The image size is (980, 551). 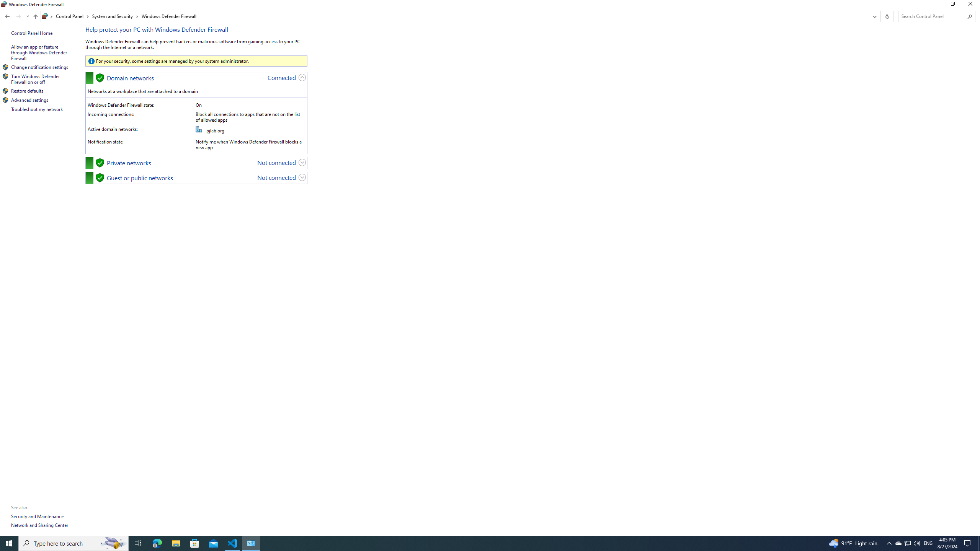 What do you see at coordinates (970, 16) in the screenshot?
I see `Search` at bounding box center [970, 16].